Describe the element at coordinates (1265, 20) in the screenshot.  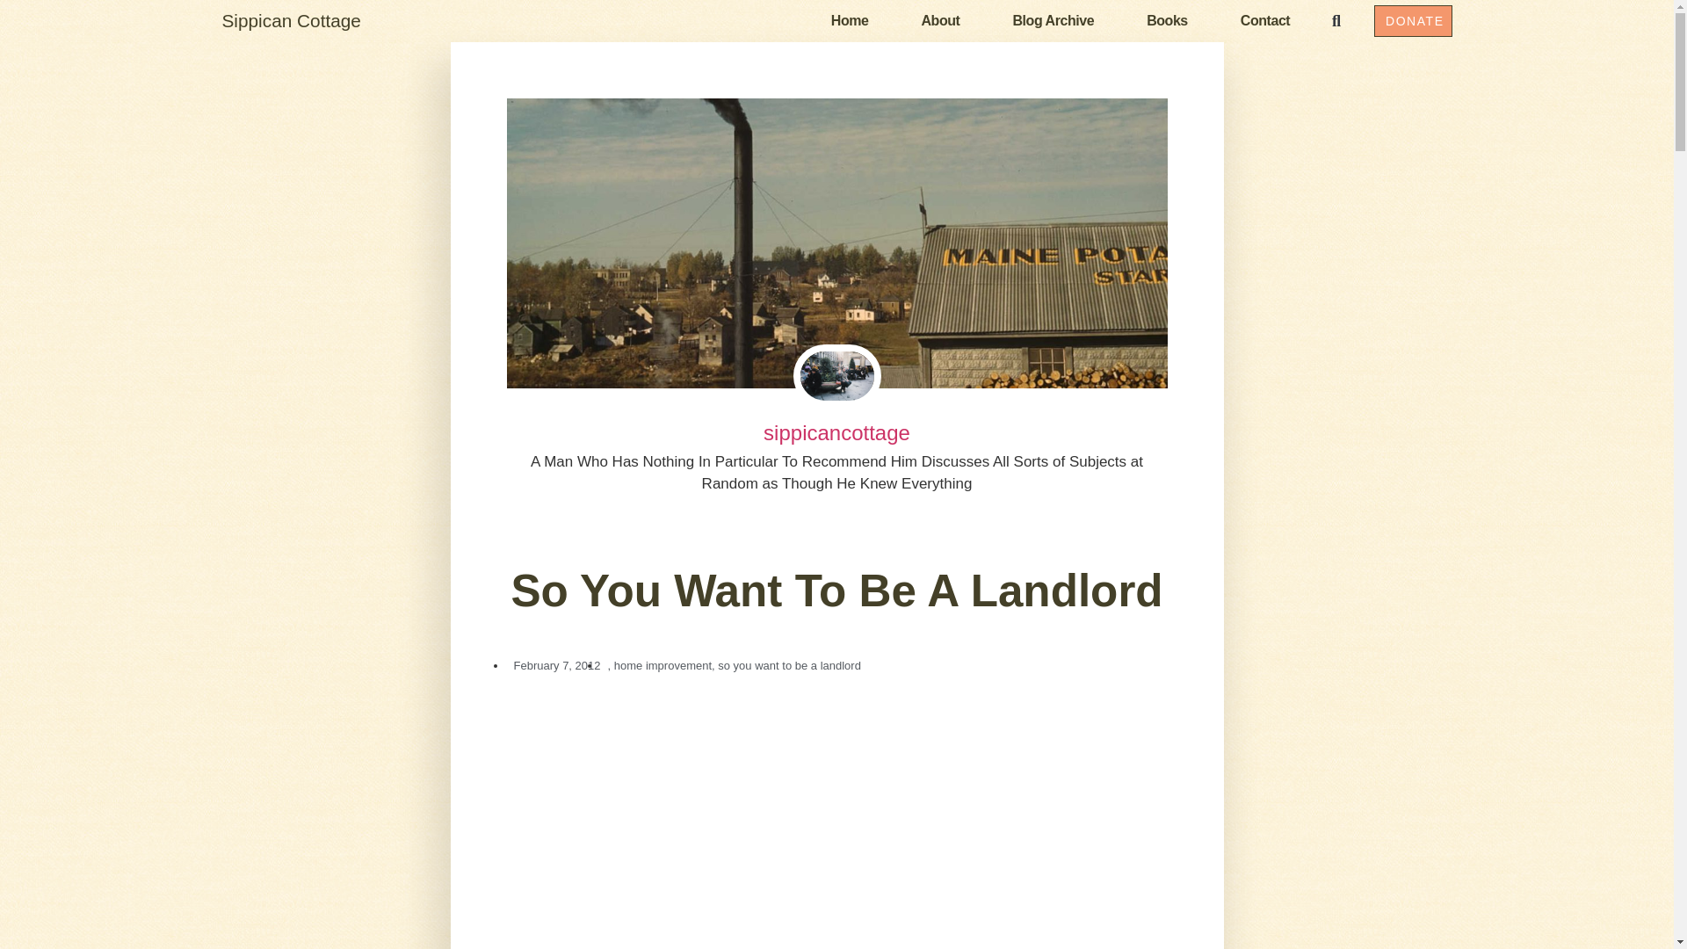
I see `Contact` at that location.